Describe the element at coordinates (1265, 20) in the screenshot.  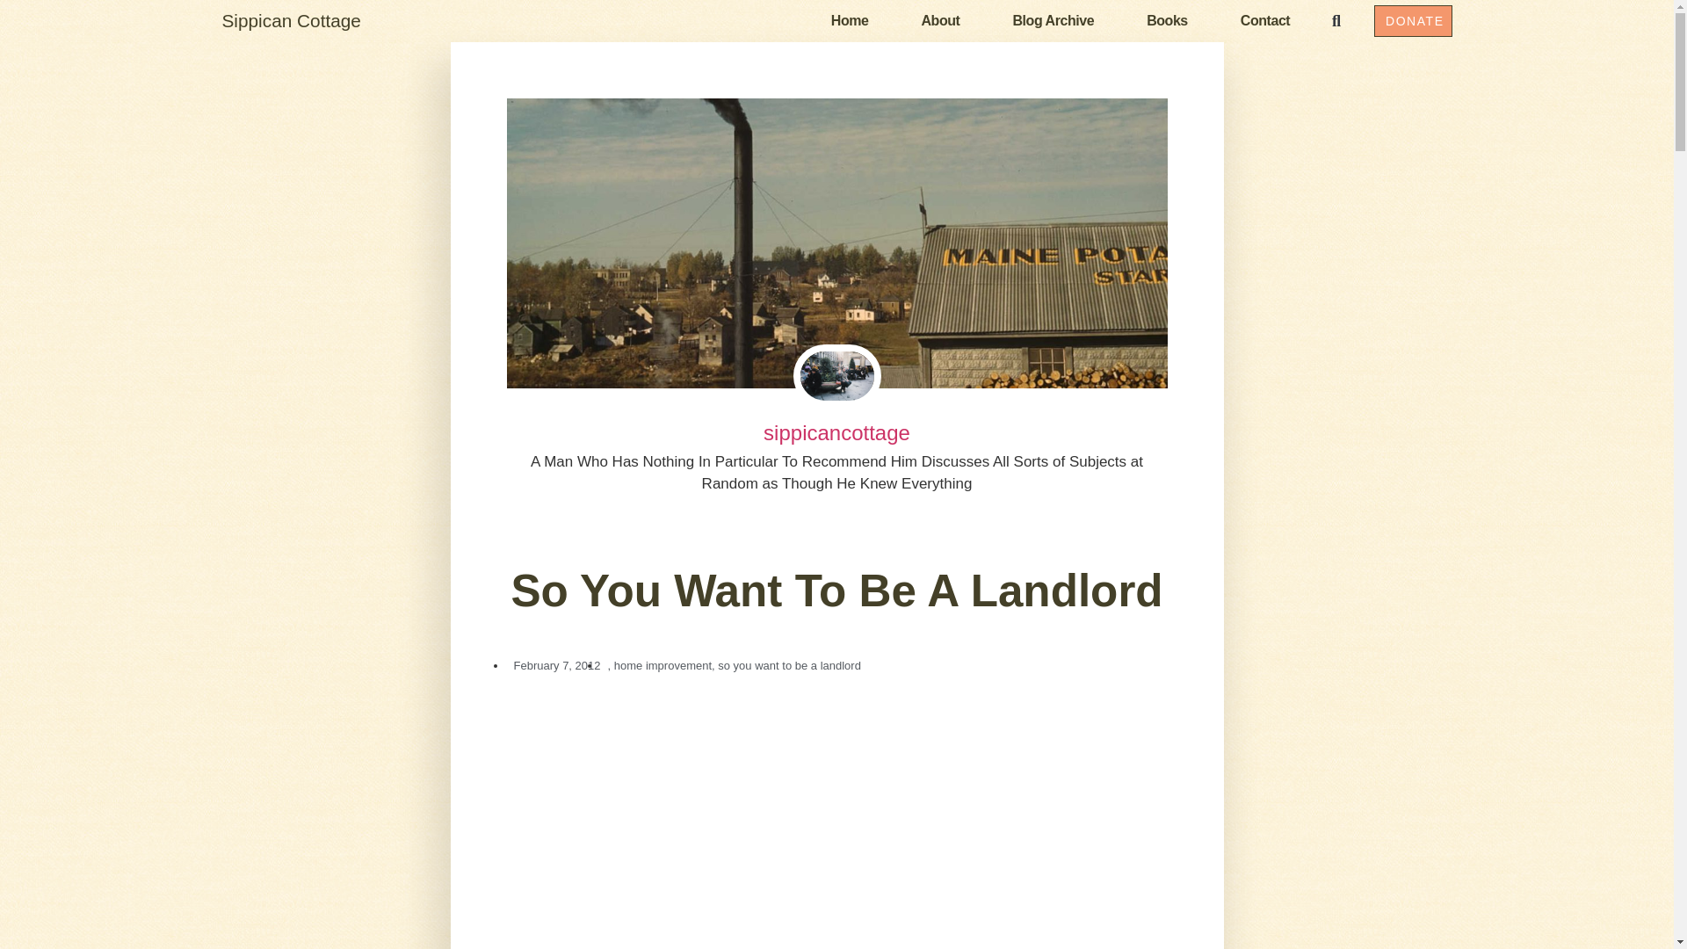
I see `Contact` at that location.